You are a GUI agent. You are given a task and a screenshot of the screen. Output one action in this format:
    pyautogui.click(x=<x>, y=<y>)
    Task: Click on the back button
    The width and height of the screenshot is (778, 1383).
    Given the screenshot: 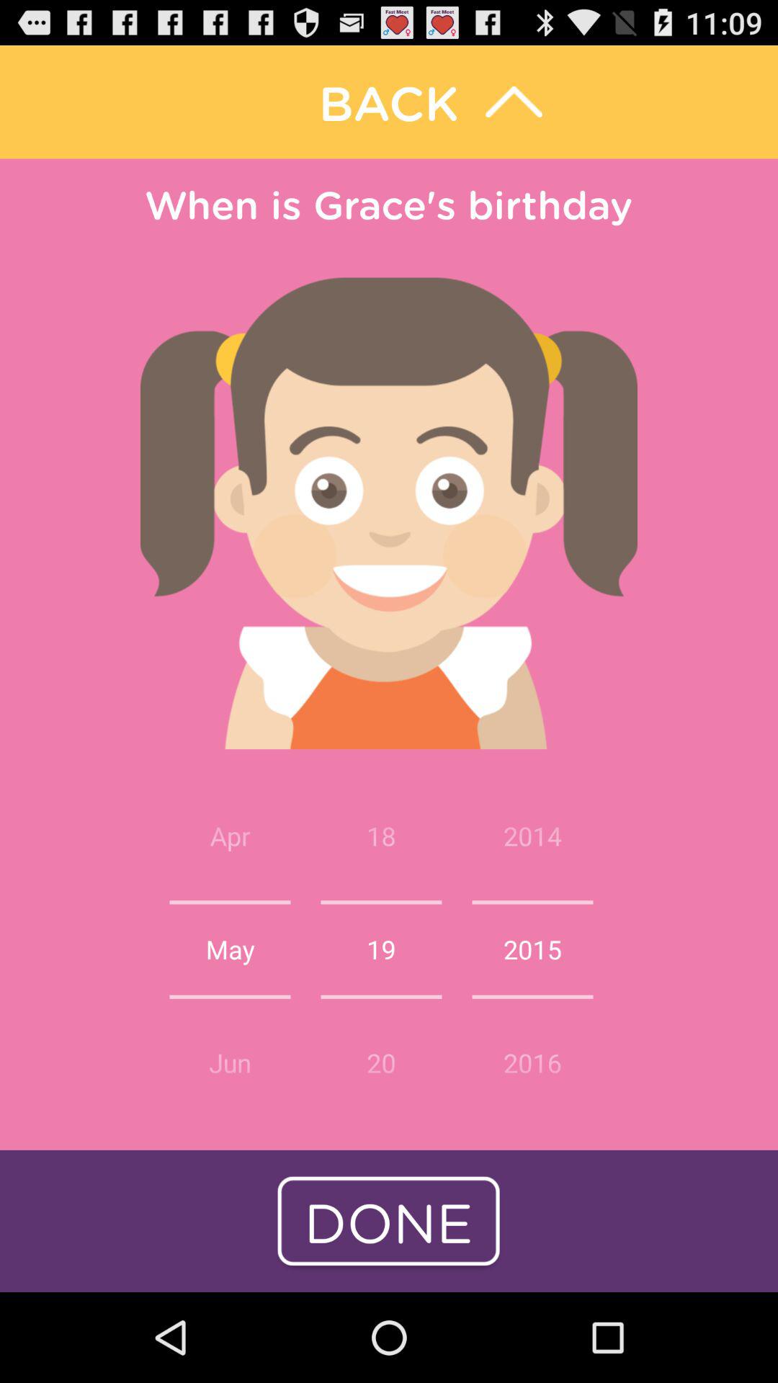 What is the action you would take?
    pyautogui.click(x=389, y=102)
    